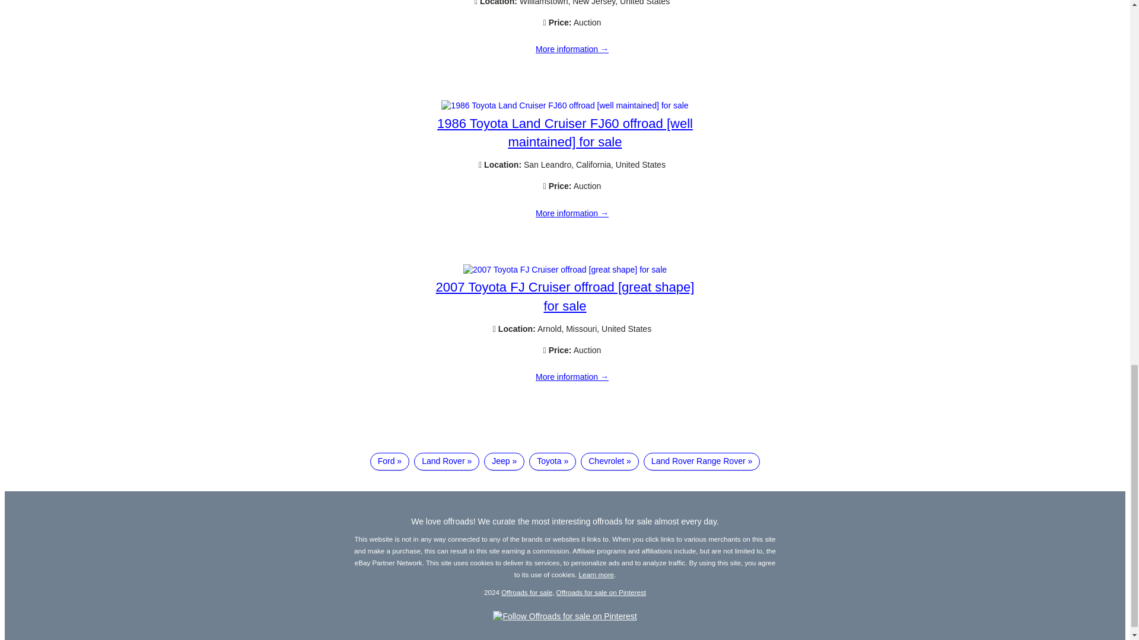 The height and width of the screenshot is (640, 1139). What do you see at coordinates (610, 461) in the screenshot?
I see `Chevrolet` at bounding box center [610, 461].